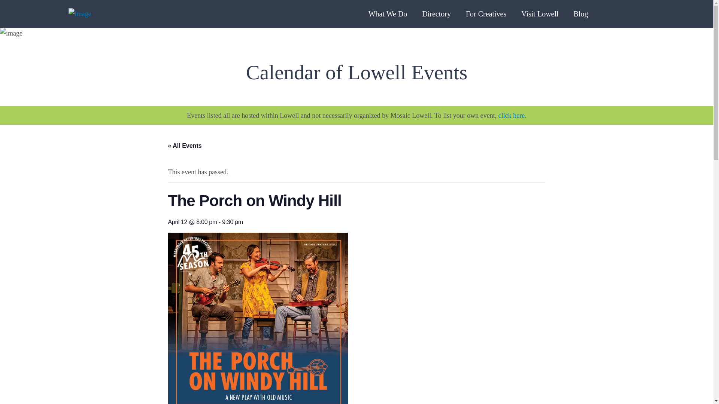 This screenshot has width=719, height=404. What do you see at coordinates (436, 14) in the screenshot?
I see `Directory` at bounding box center [436, 14].